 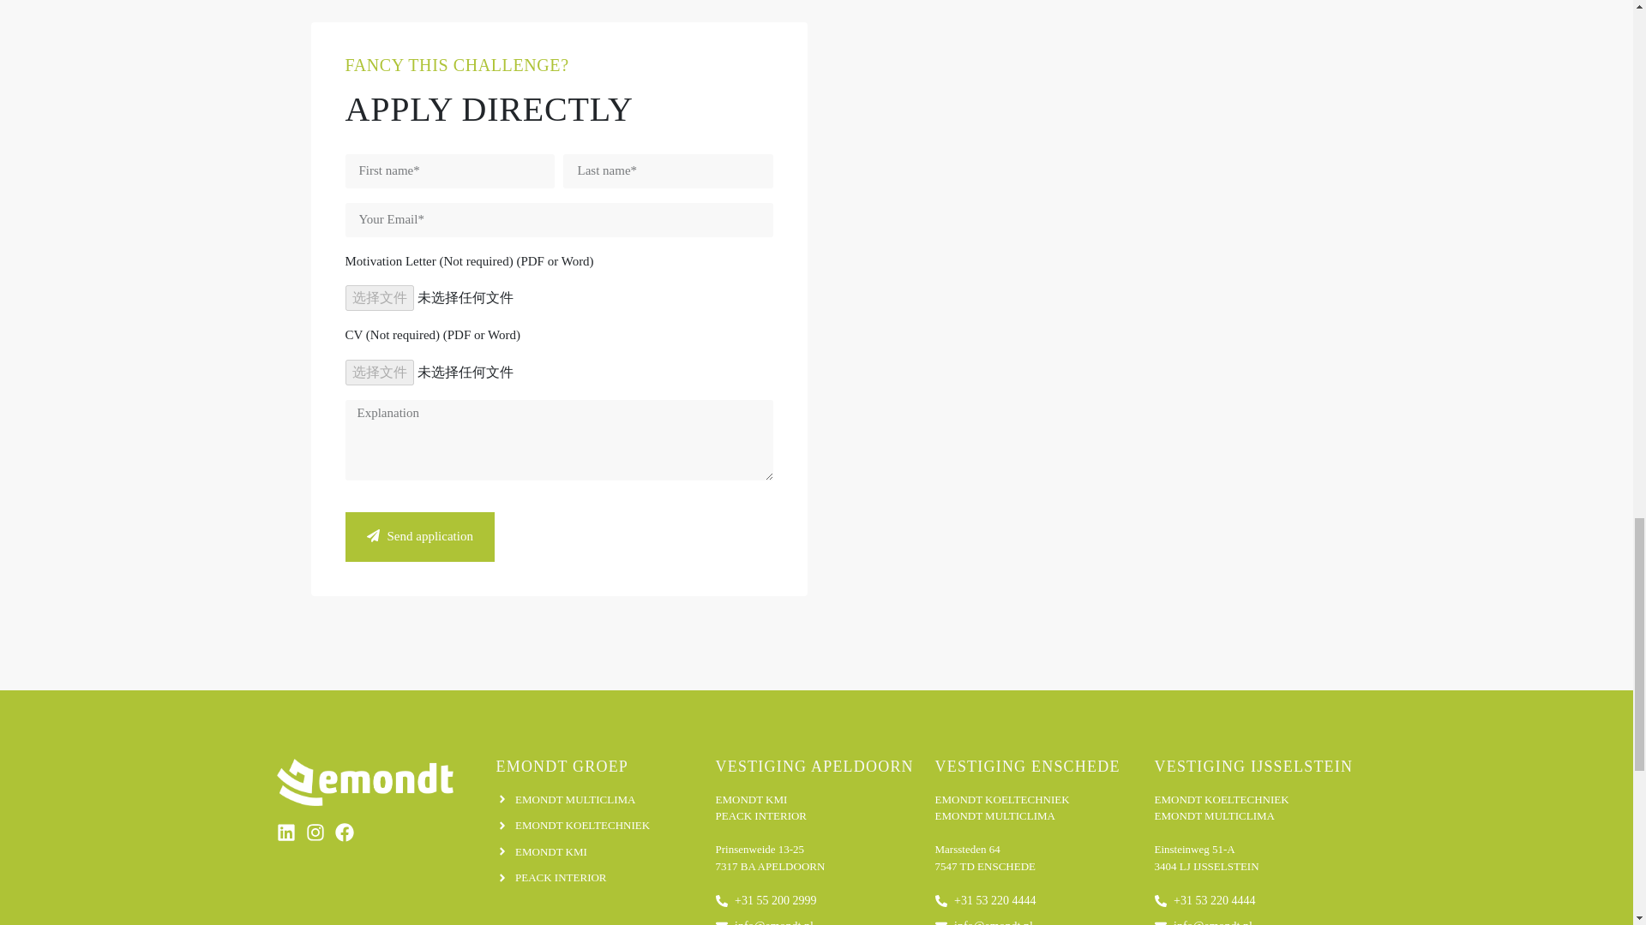 What do you see at coordinates (597, 800) in the screenshot?
I see `EMONDT MULTICLIMA` at bounding box center [597, 800].